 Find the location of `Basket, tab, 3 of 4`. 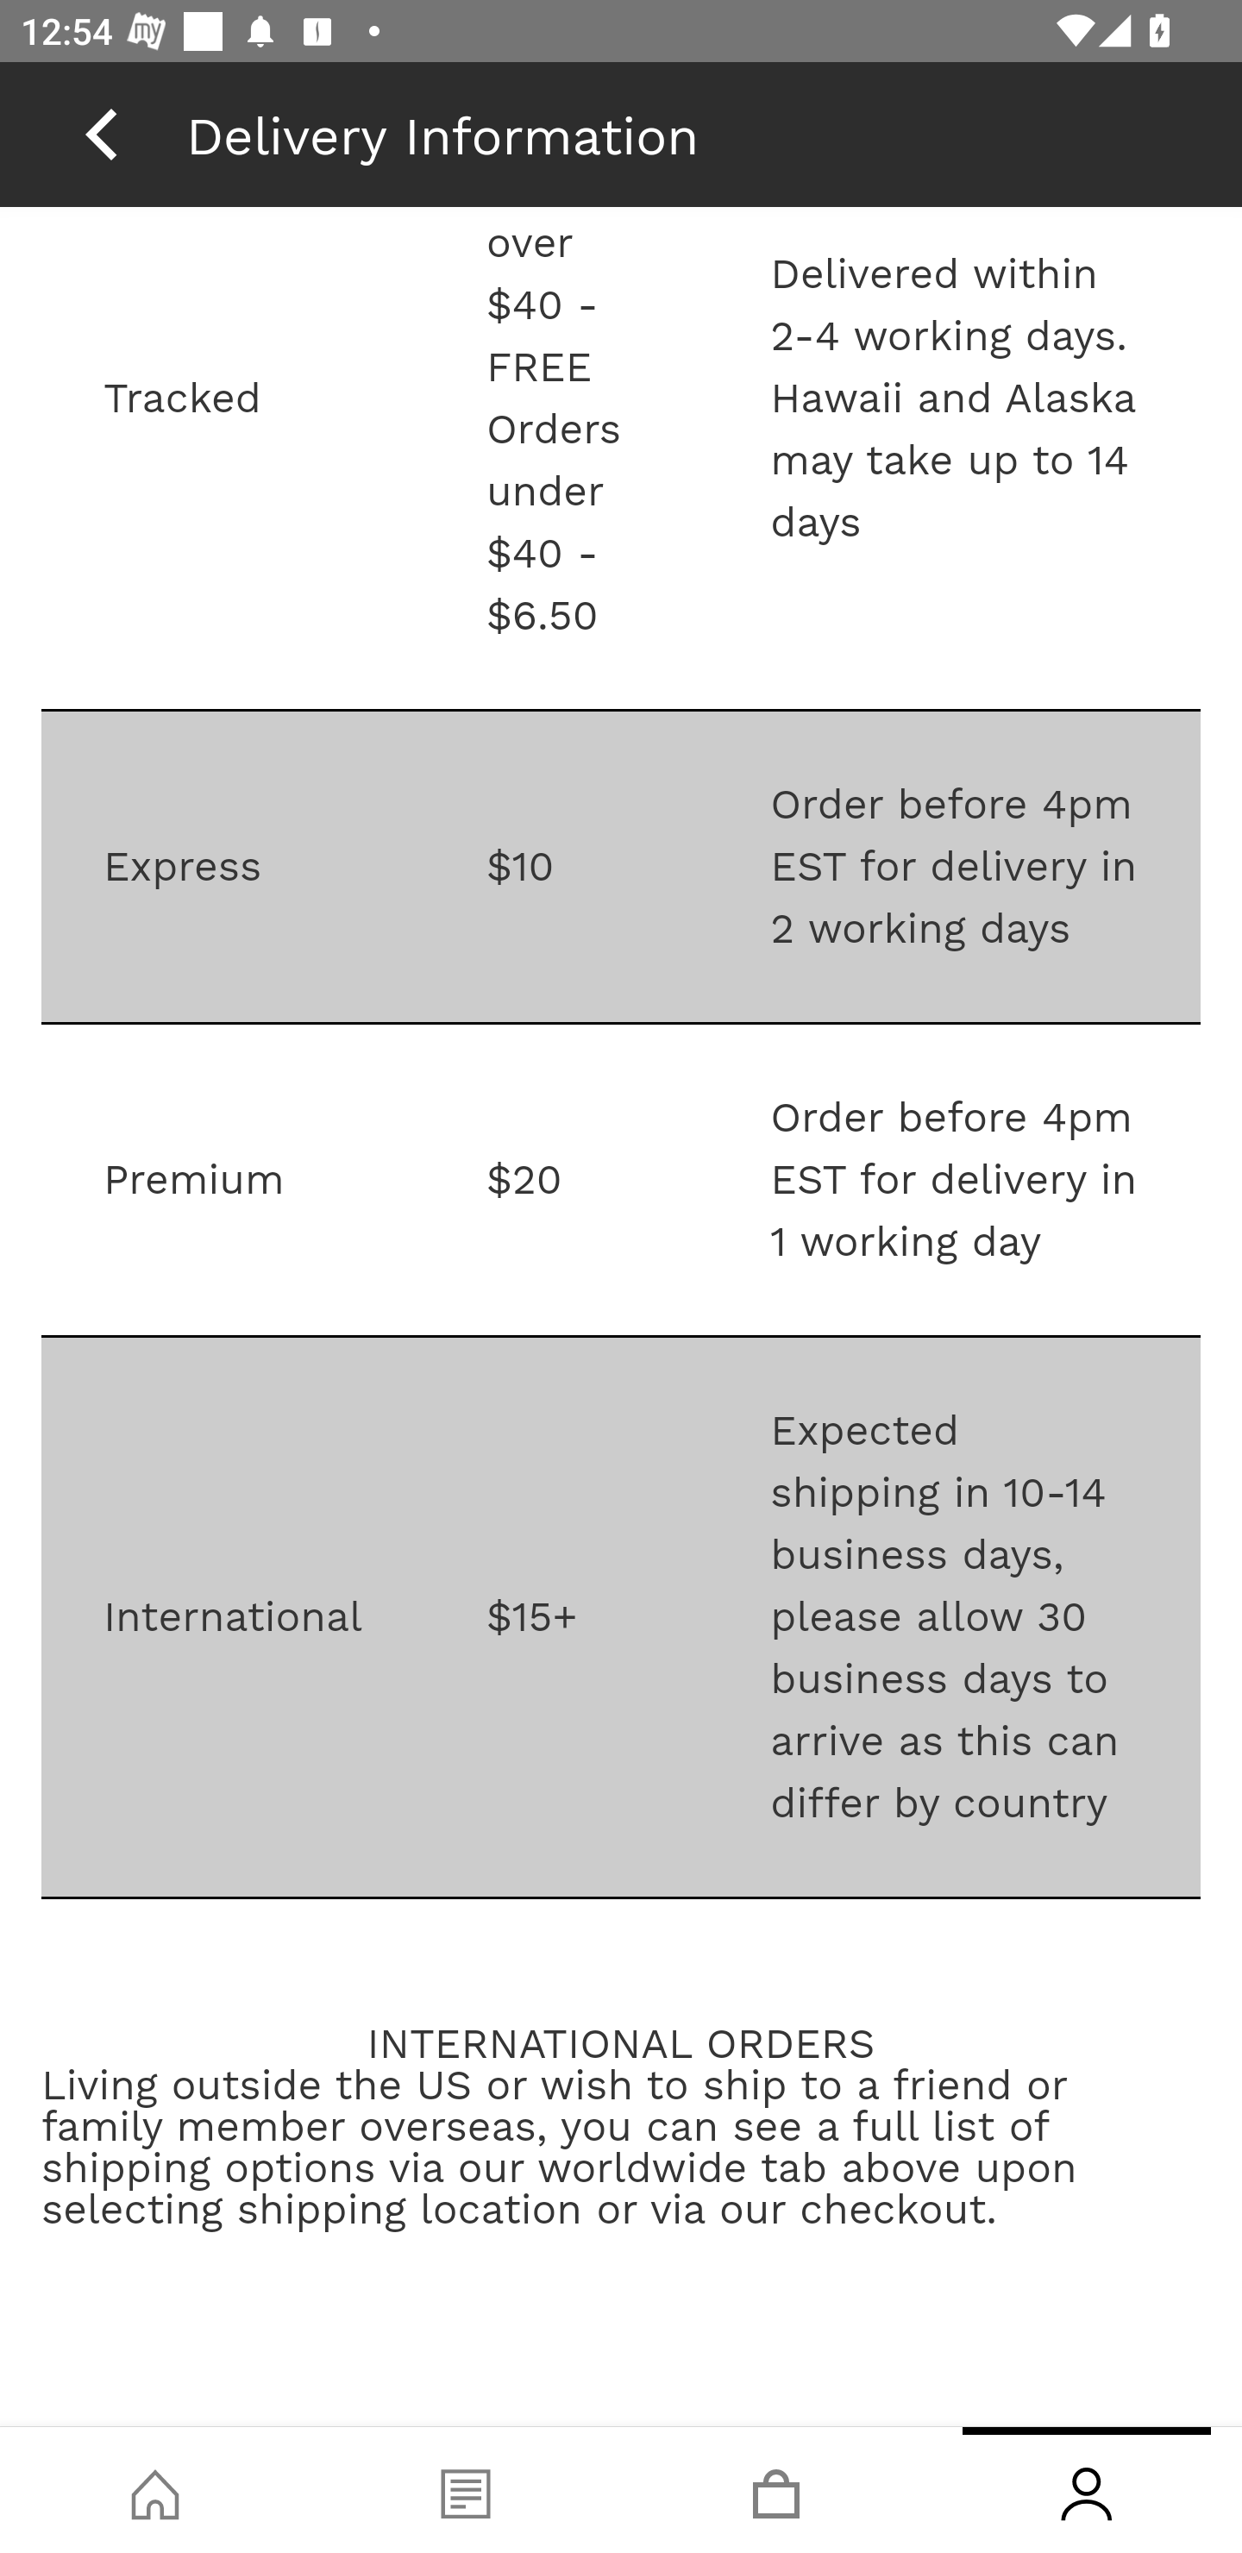

Basket, tab, 3 of 4 is located at coordinates (776, 2490).